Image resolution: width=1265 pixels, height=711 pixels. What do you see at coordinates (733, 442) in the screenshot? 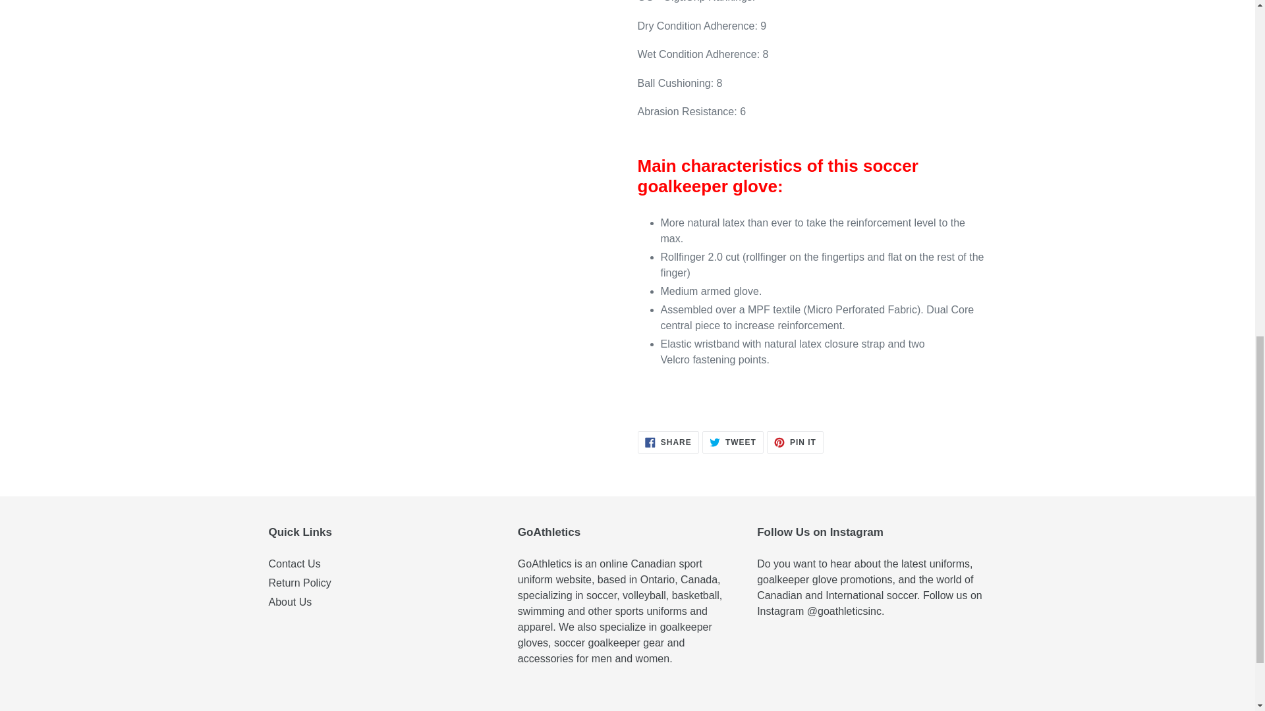
I see `Contact Us` at bounding box center [733, 442].